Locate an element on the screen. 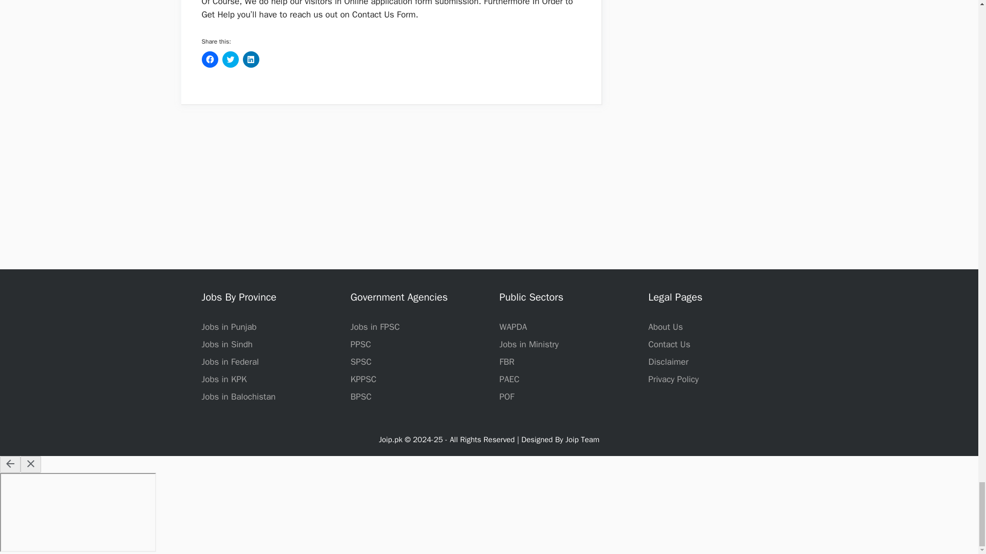 This screenshot has height=554, width=986. Click to share on Twitter is located at coordinates (230, 60).